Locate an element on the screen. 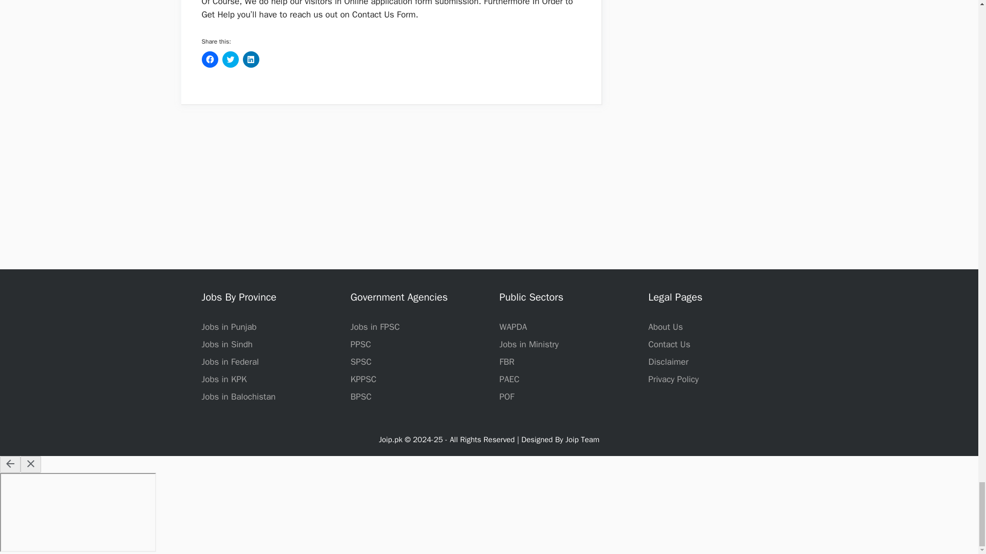 This screenshot has height=554, width=986. Click to share on Twitter is located at coordinates (230, 60).